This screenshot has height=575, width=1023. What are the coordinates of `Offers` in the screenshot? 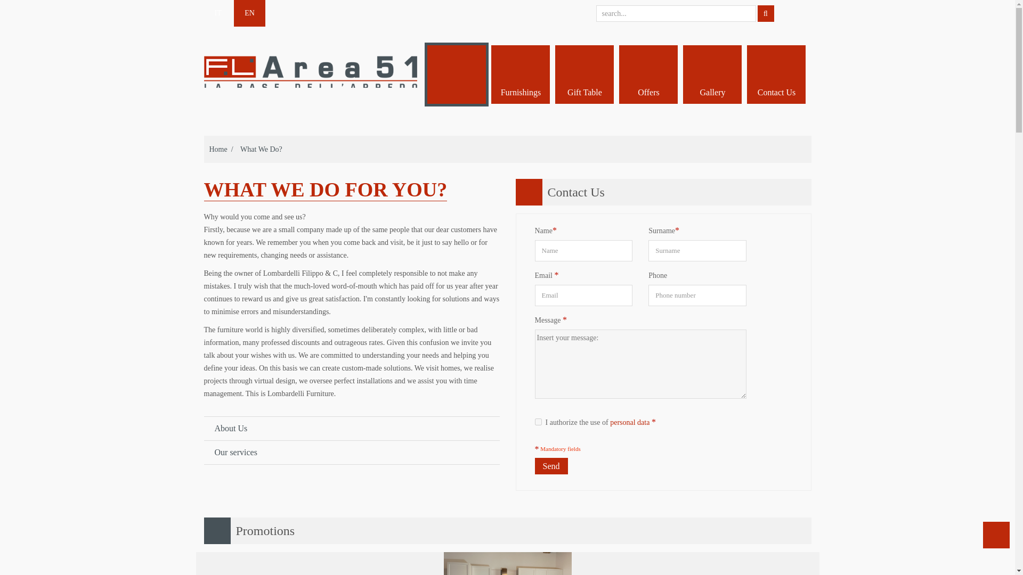 It's located at (648, 74).